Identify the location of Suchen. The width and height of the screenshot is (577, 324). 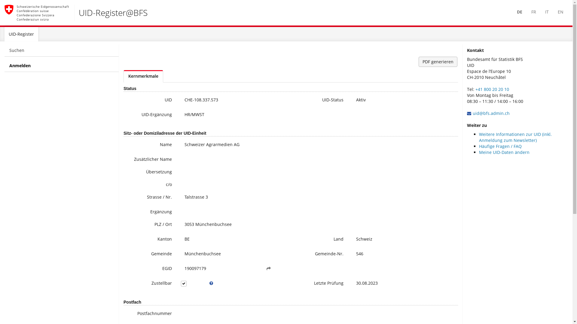
(62, 50).